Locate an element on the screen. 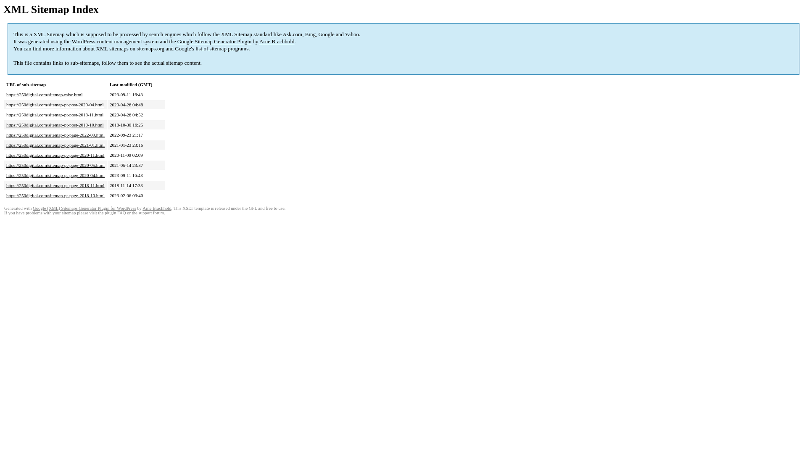 The image size is (807, 454). https://250digital.com/sitemap-pt-post-2018-11.html is located at coordinates (55, 115).